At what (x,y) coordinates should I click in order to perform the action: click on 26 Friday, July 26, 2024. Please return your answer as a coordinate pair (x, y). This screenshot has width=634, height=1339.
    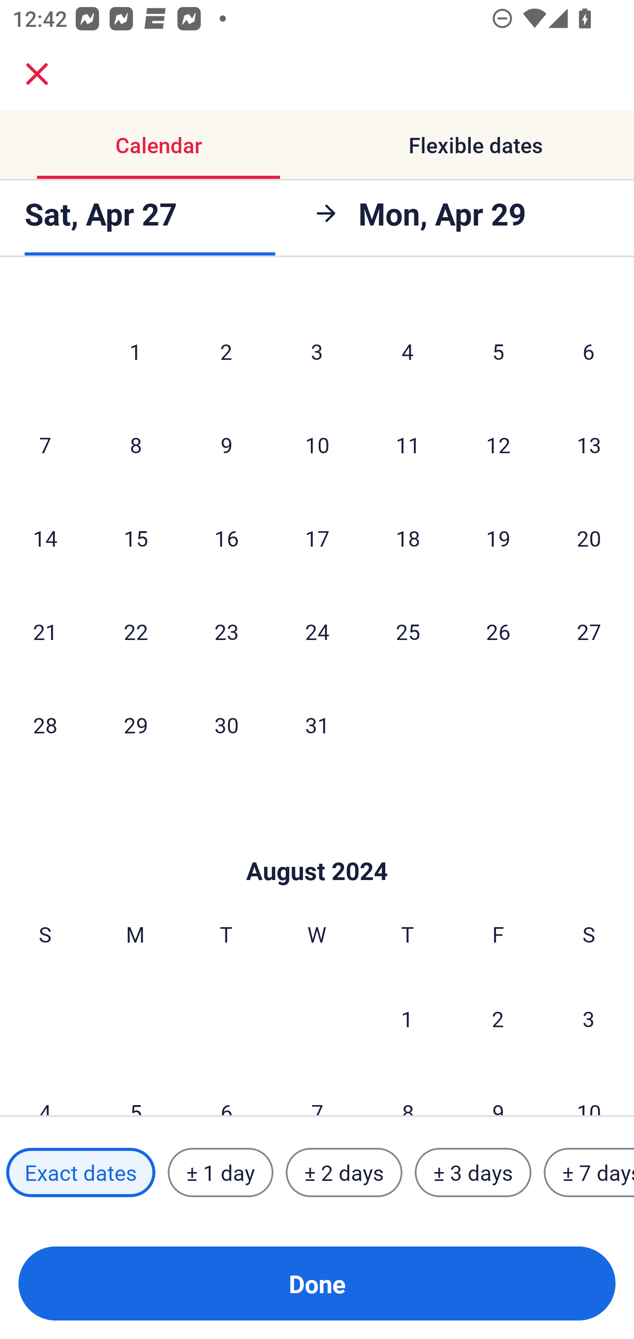
    Looking at the image, I should click on (498, 631).